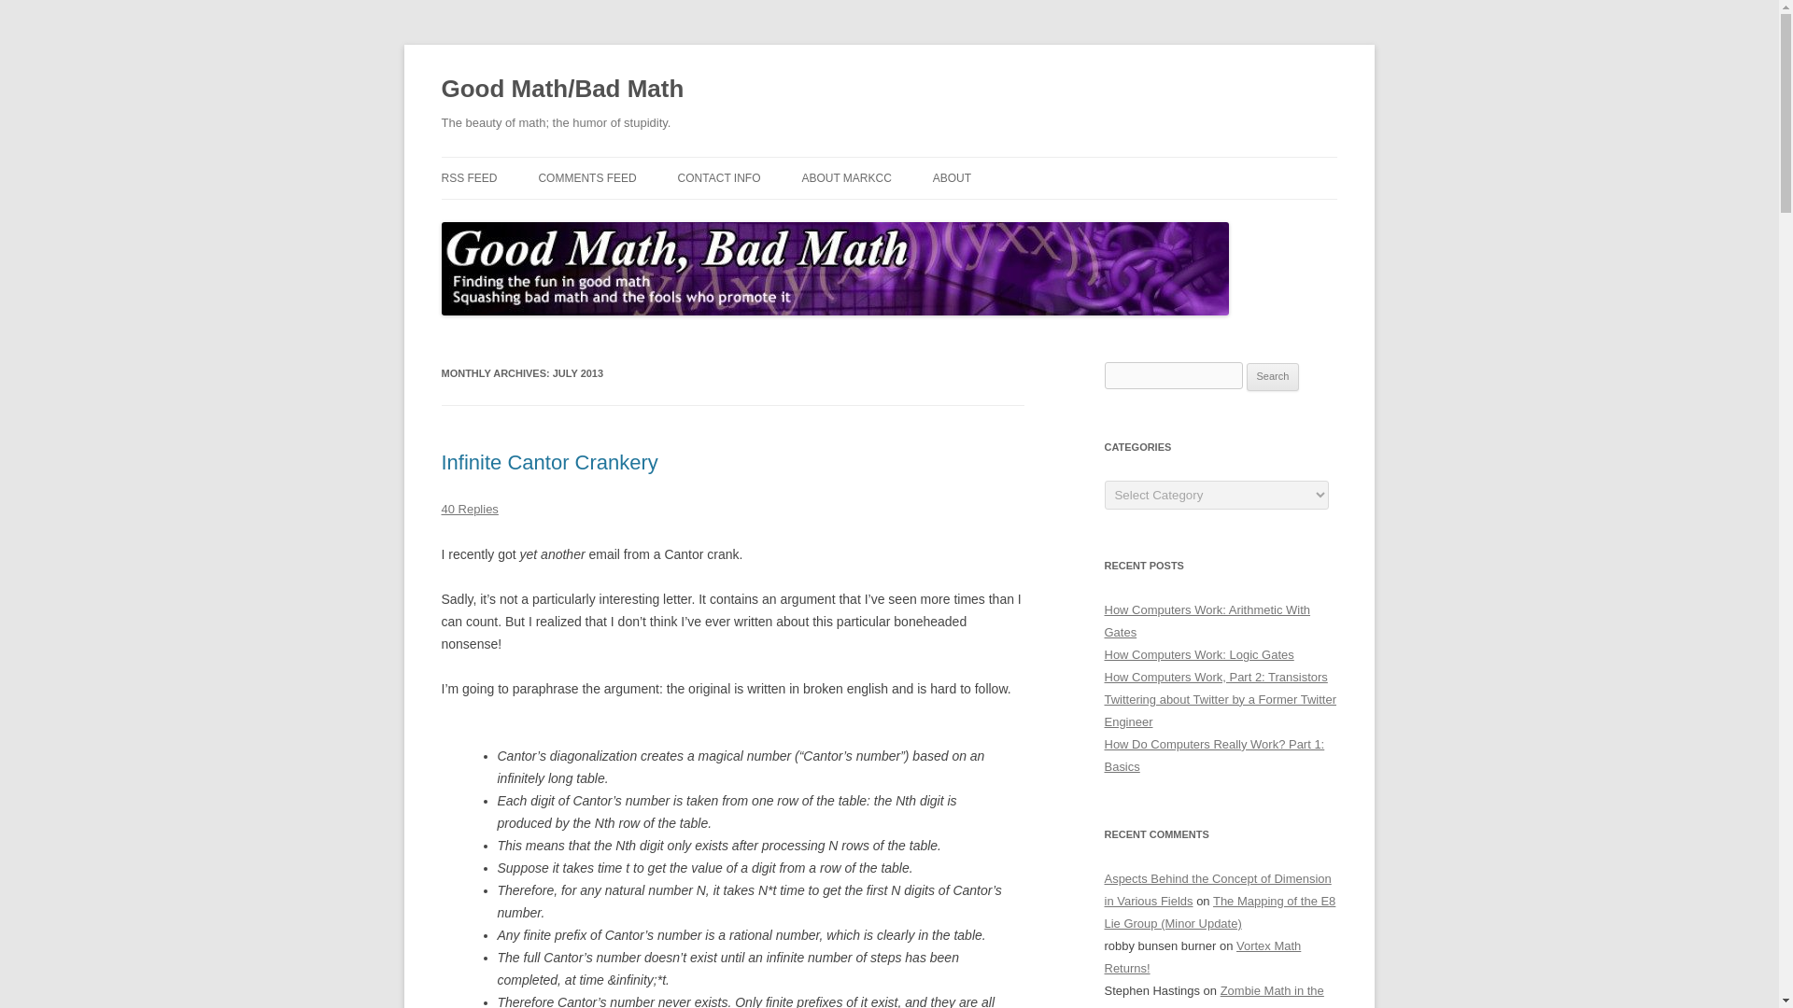  I want to click on RSS FEED, so click(469, 177).